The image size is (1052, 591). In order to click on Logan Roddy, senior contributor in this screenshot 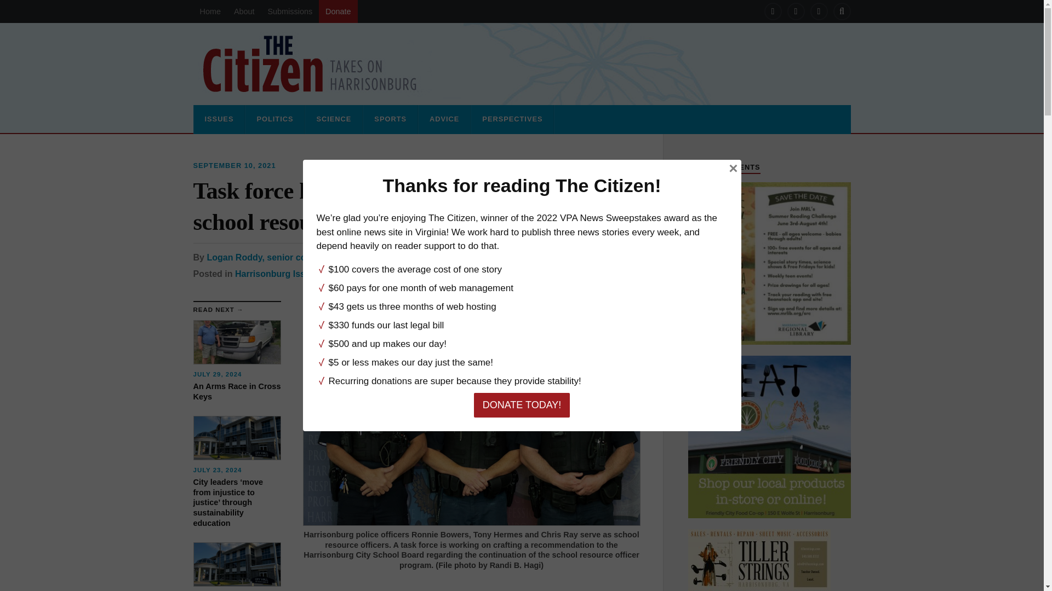, I will do `click(274, 257)`.